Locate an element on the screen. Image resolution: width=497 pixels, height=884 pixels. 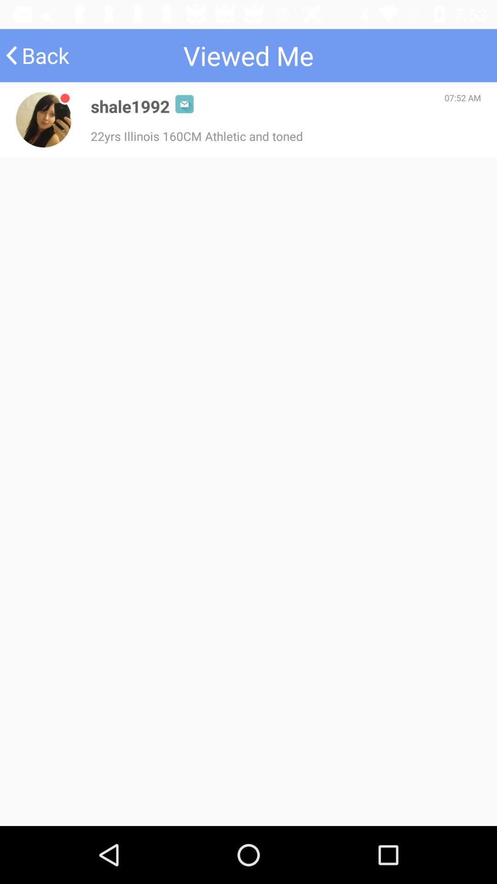
click the item at the top right corner is located at coordinates (463, 98).